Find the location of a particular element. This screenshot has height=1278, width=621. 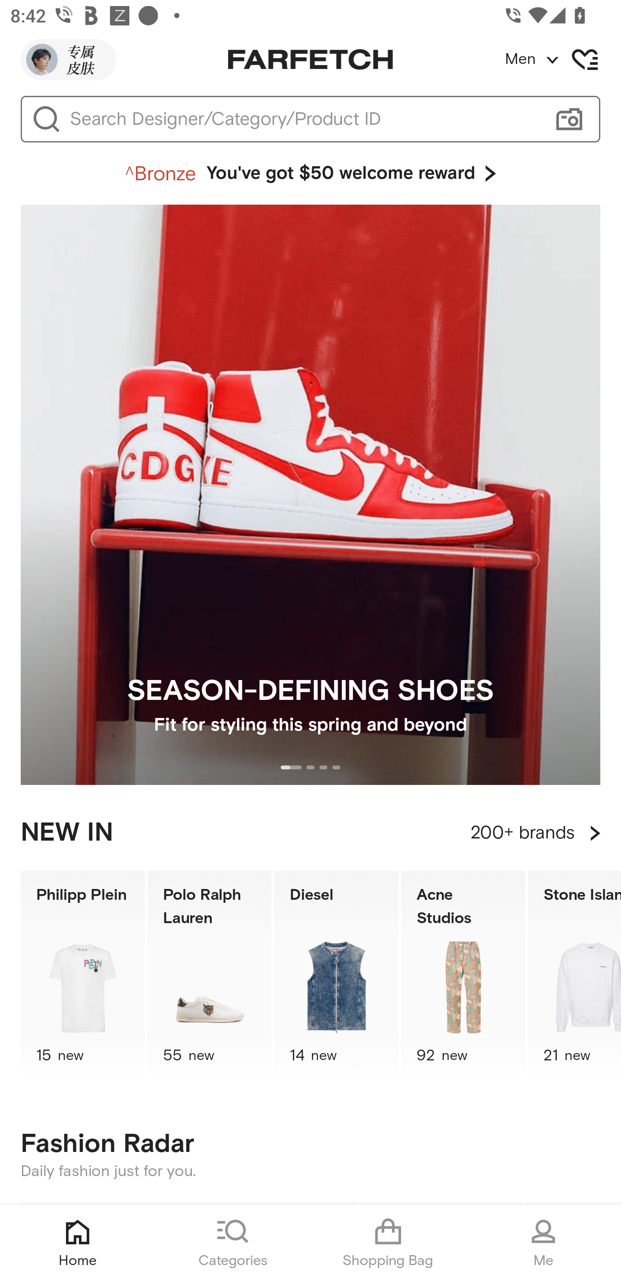

Categories is located at coordinates (233, 1242).